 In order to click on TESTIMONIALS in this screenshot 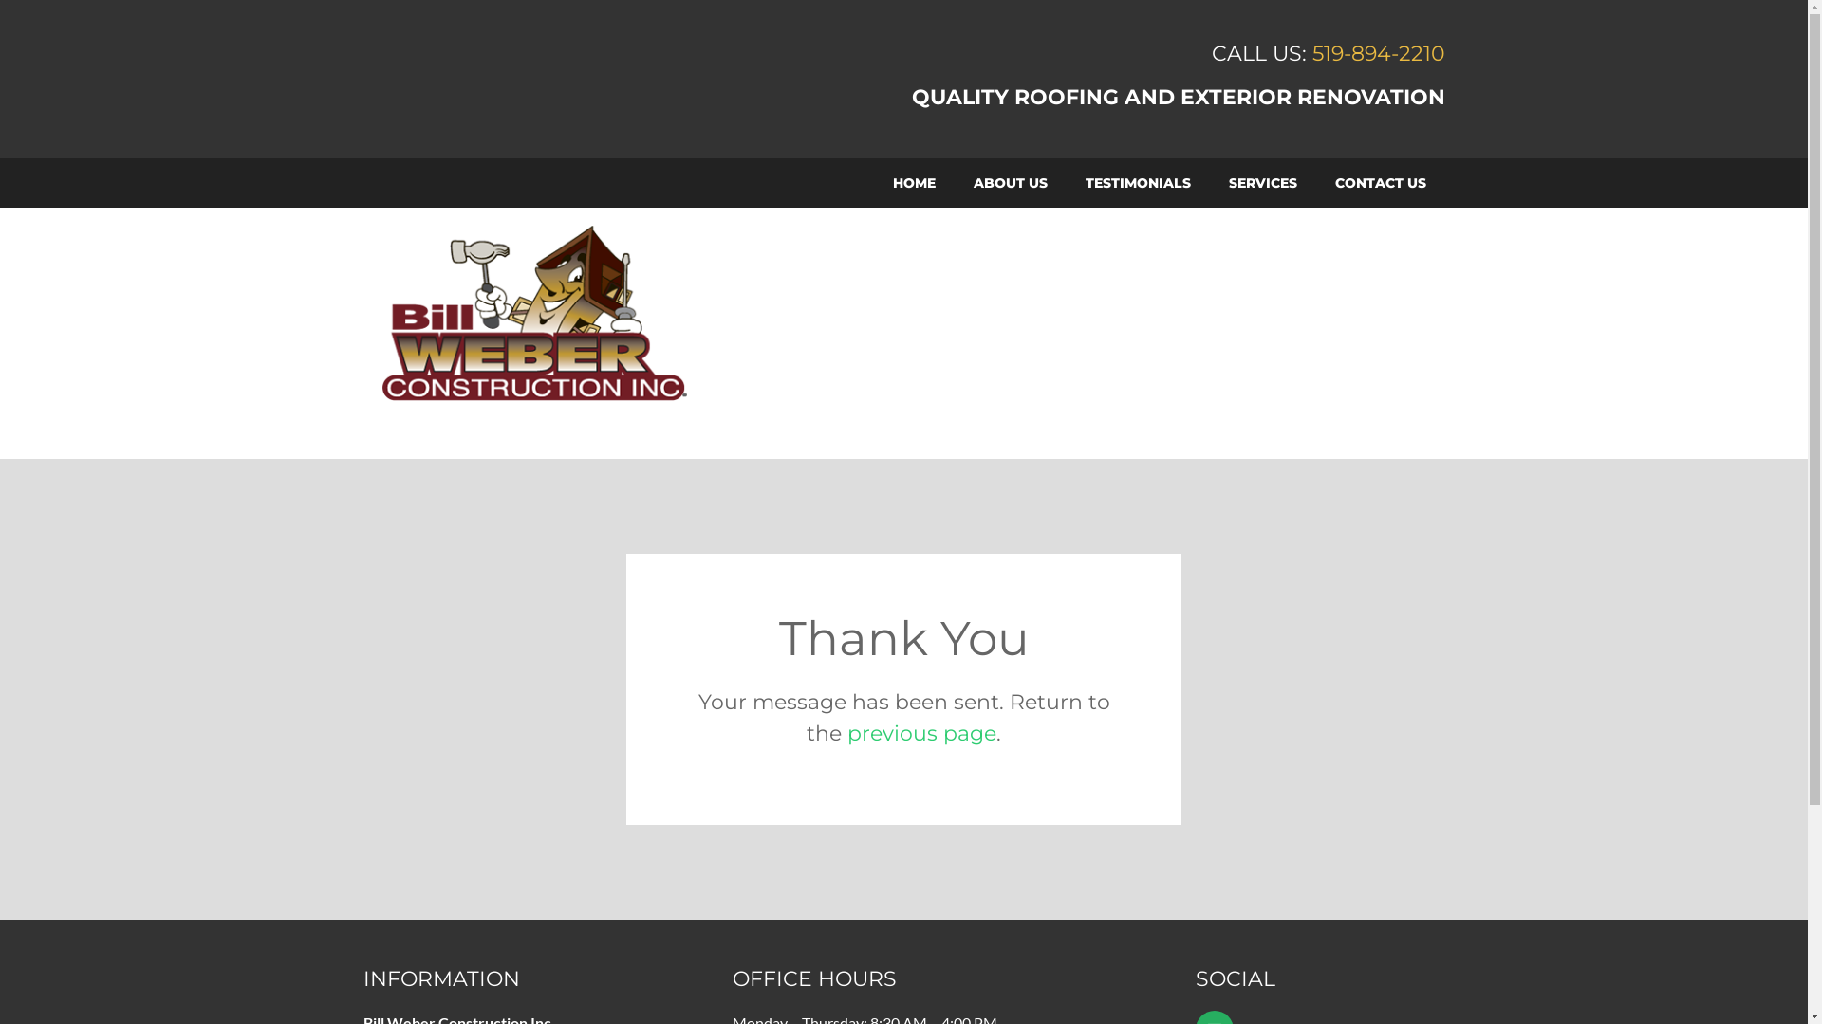, I will do `click(1139, 184)`.